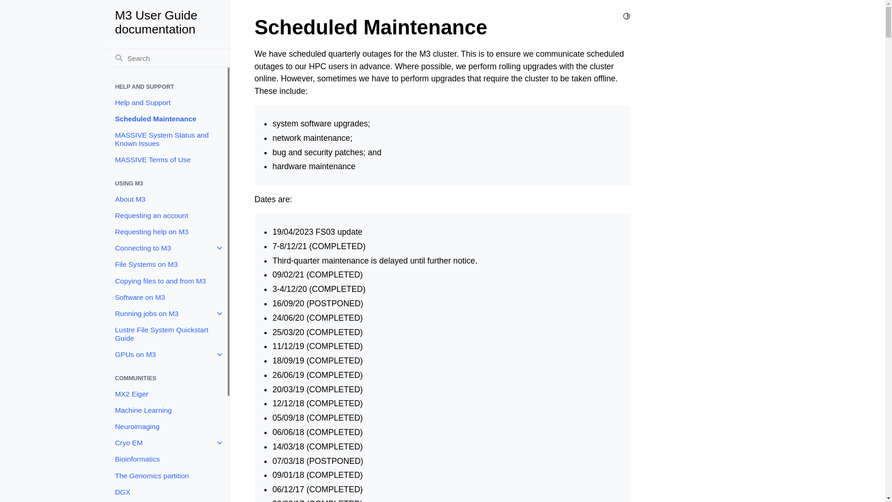 The height and width of the screenshot is (502, 892). I want to click on File Systems on M3, so click(167, 265).